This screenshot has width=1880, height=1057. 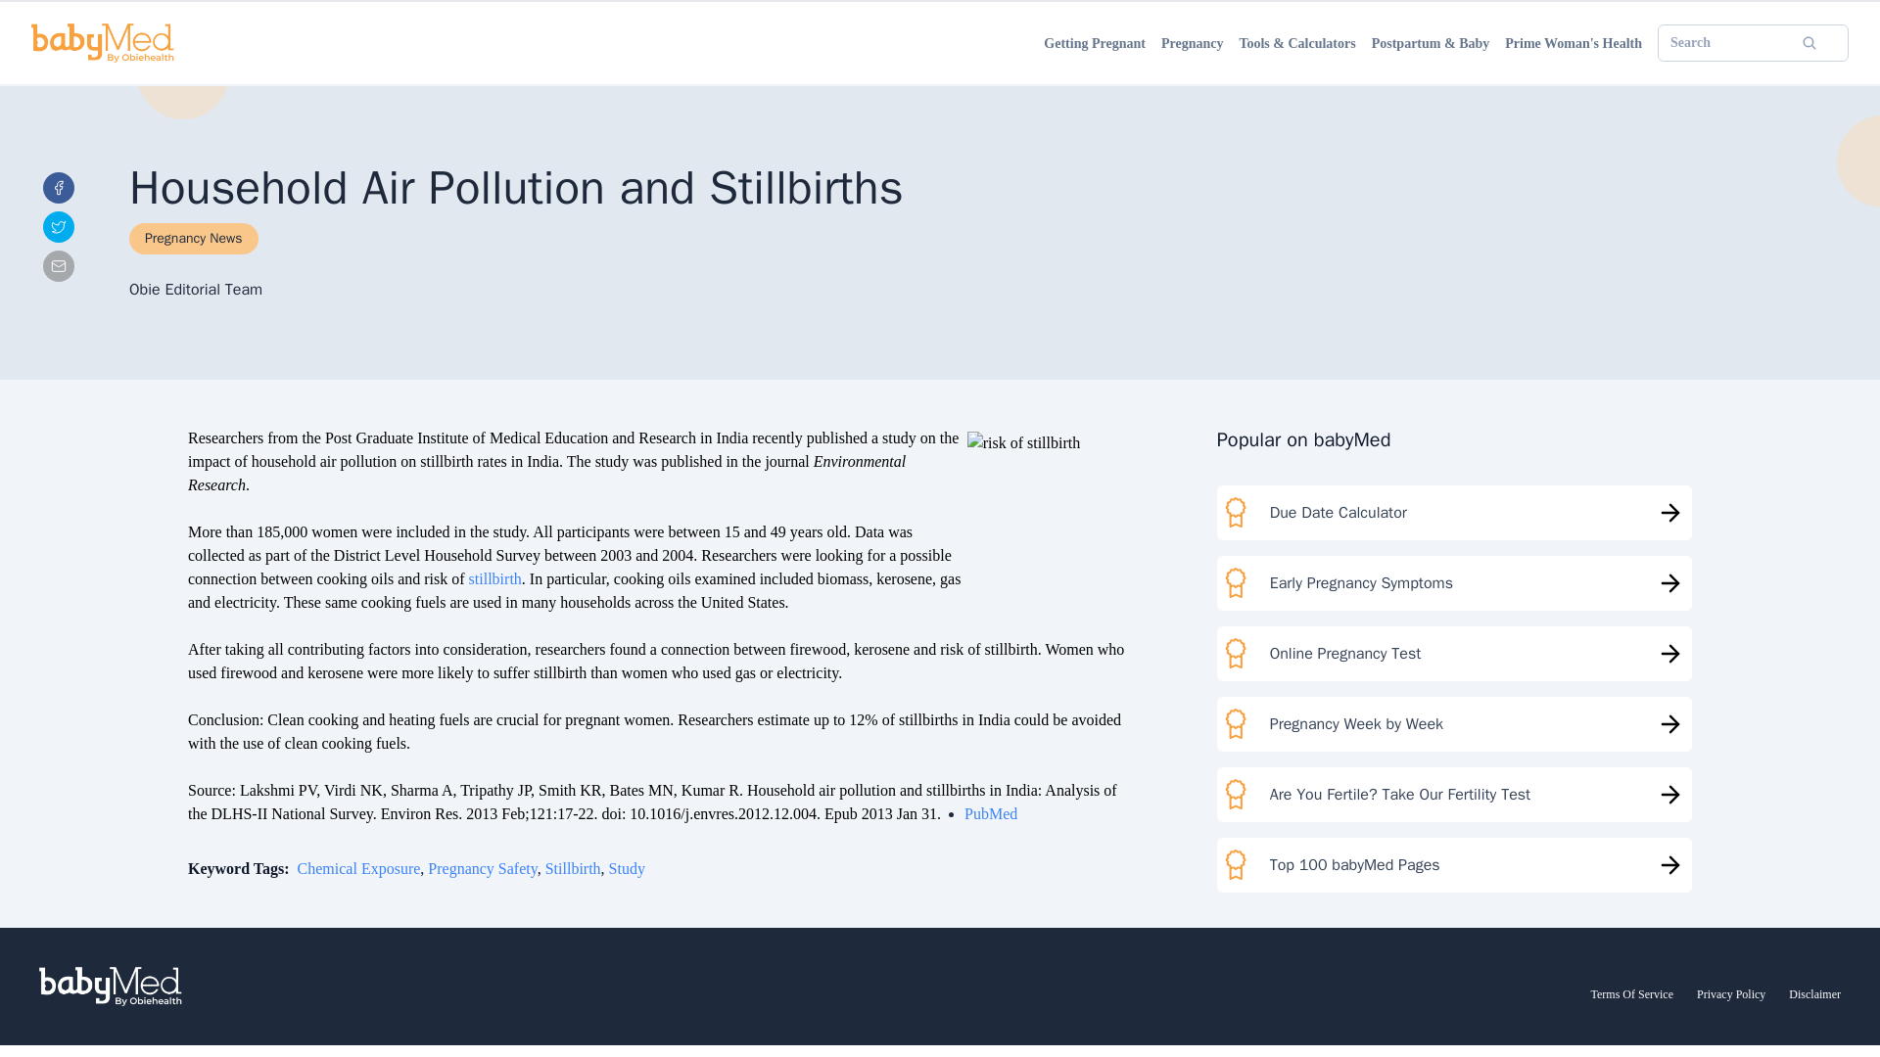 I want to click on pregnancy safety, so click(x=280, y=850).